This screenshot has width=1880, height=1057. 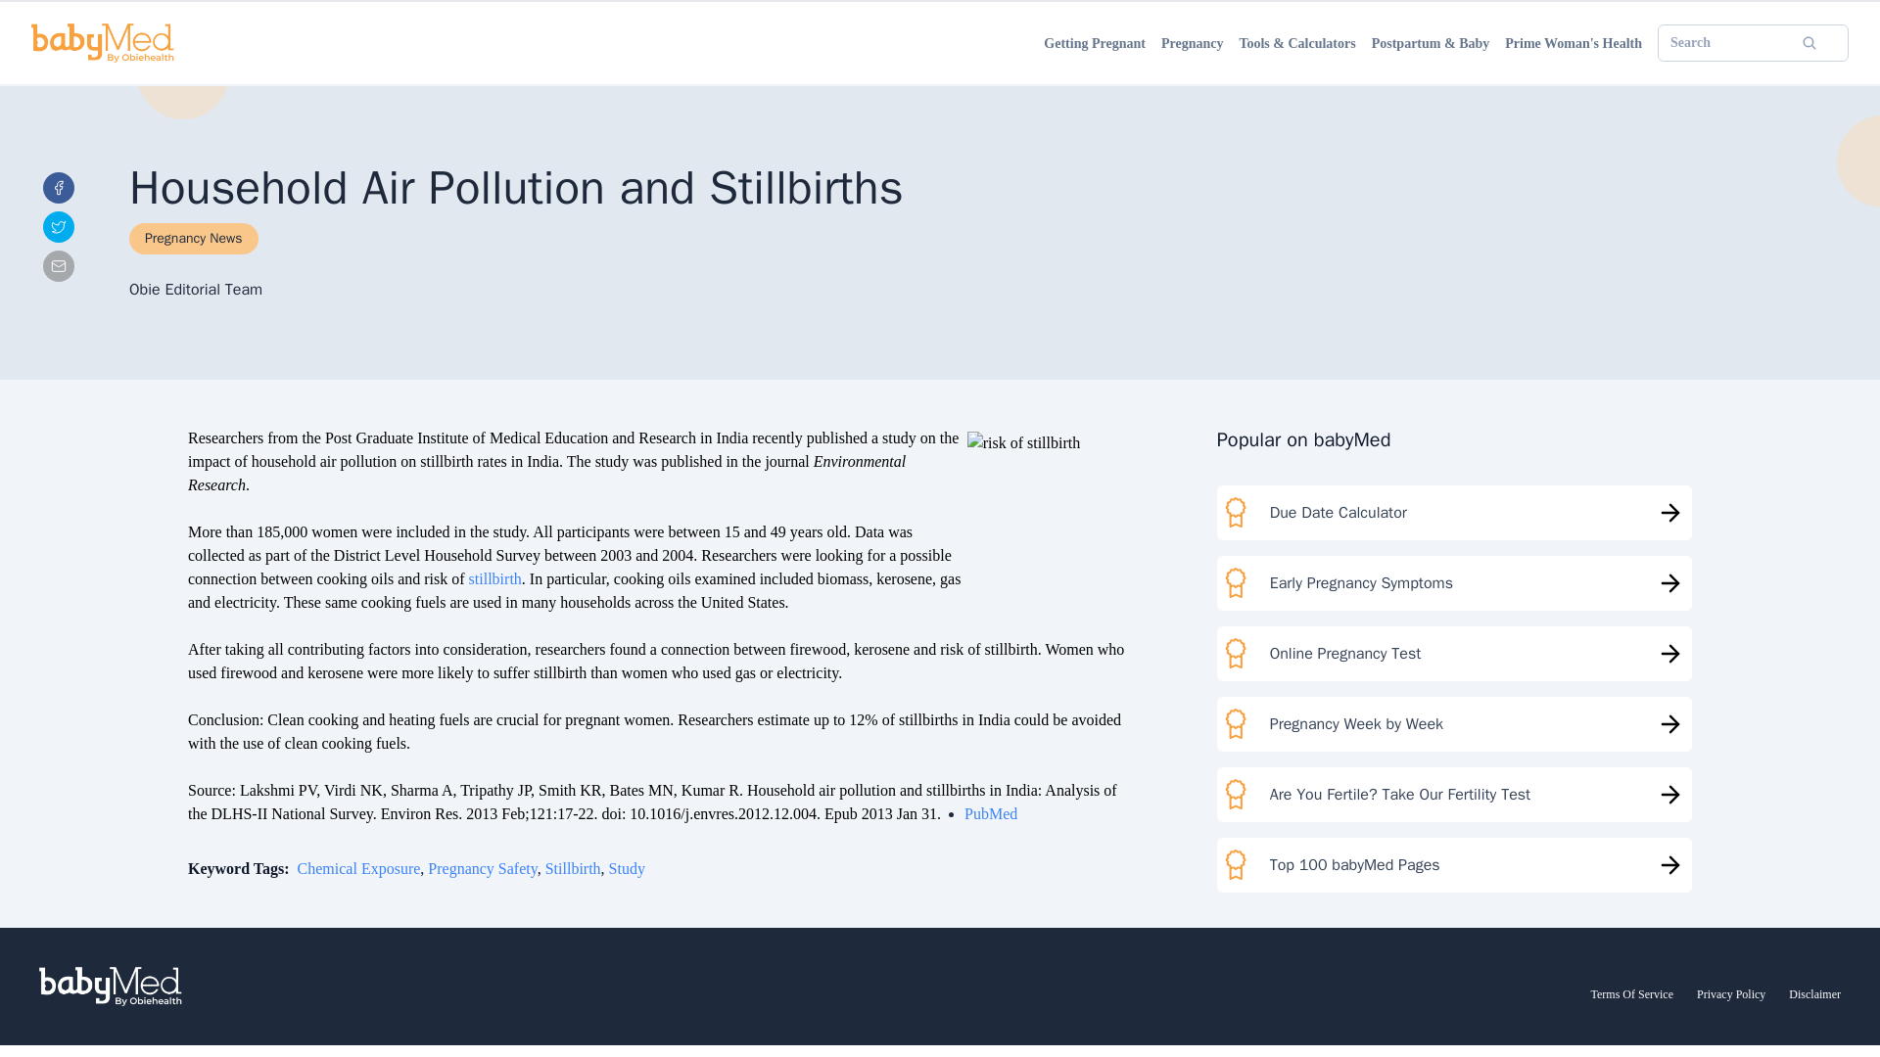 I want to click on pregnancy safety, so click(x=280, y=850).